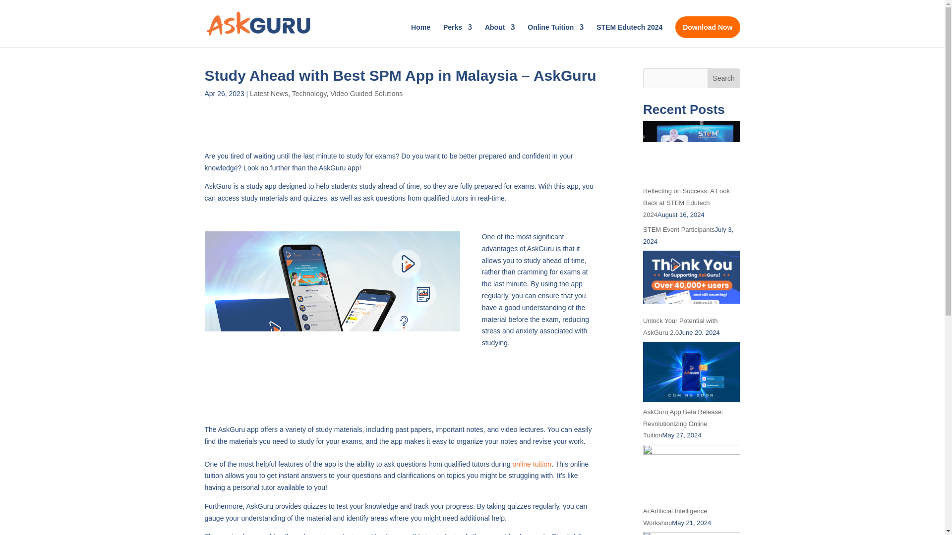 The width and height of the screenshot is (952, 535). Describe the element at coordinates (366, 93) in the screenshot. I see `Video Guided Solutions` at that location.